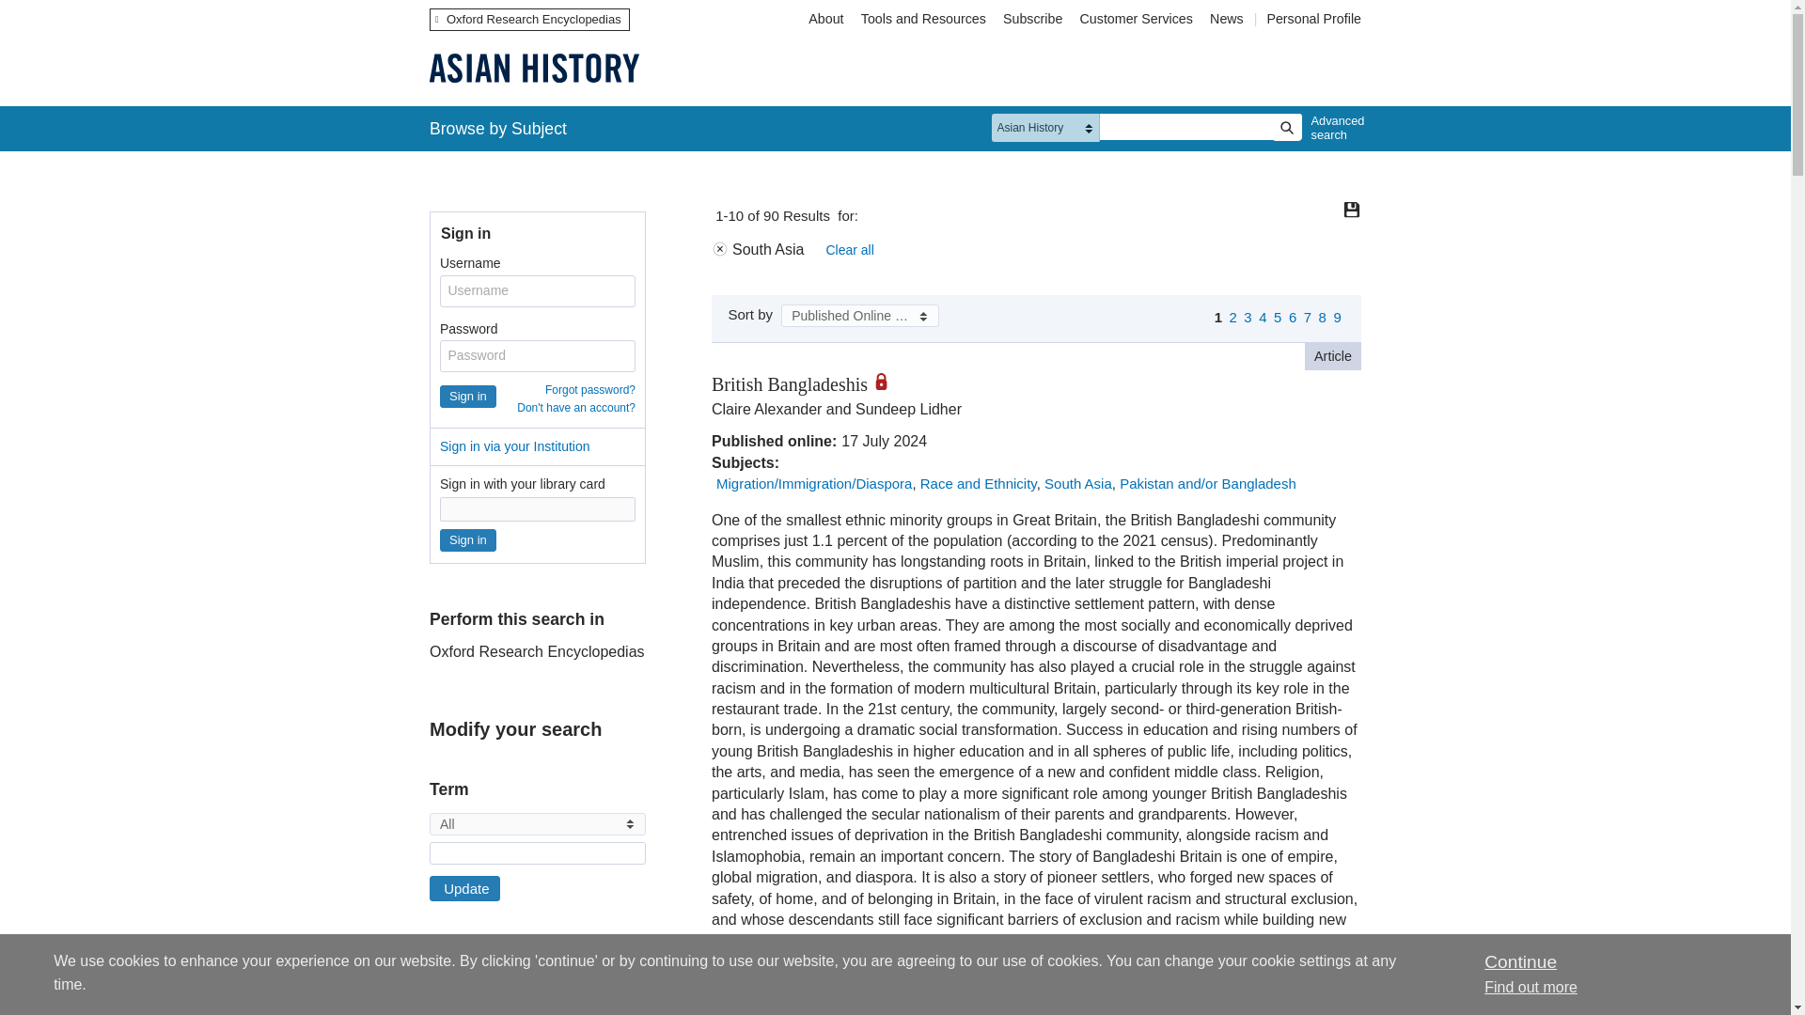 The image size is (1805, 1015). I want to click on Find out more, so click(1530, 987).